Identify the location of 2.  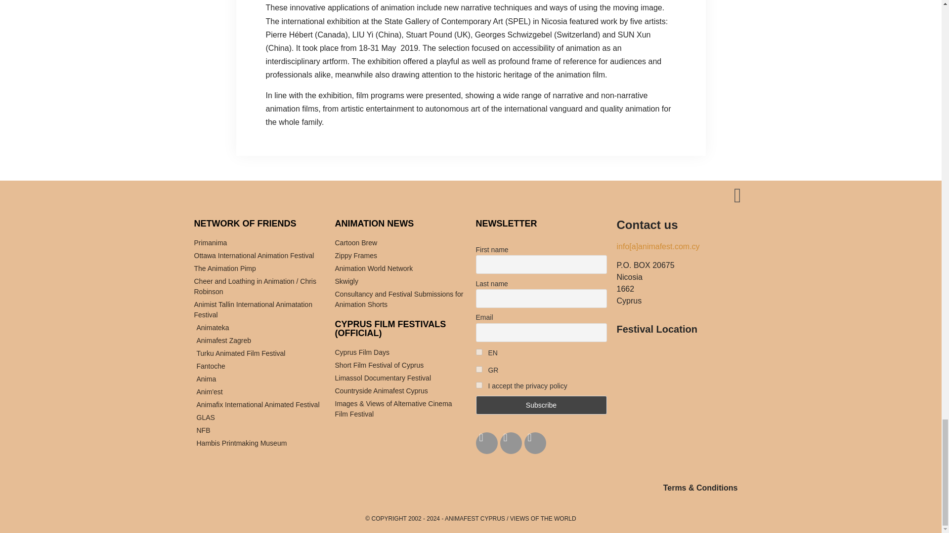
(478, 369).